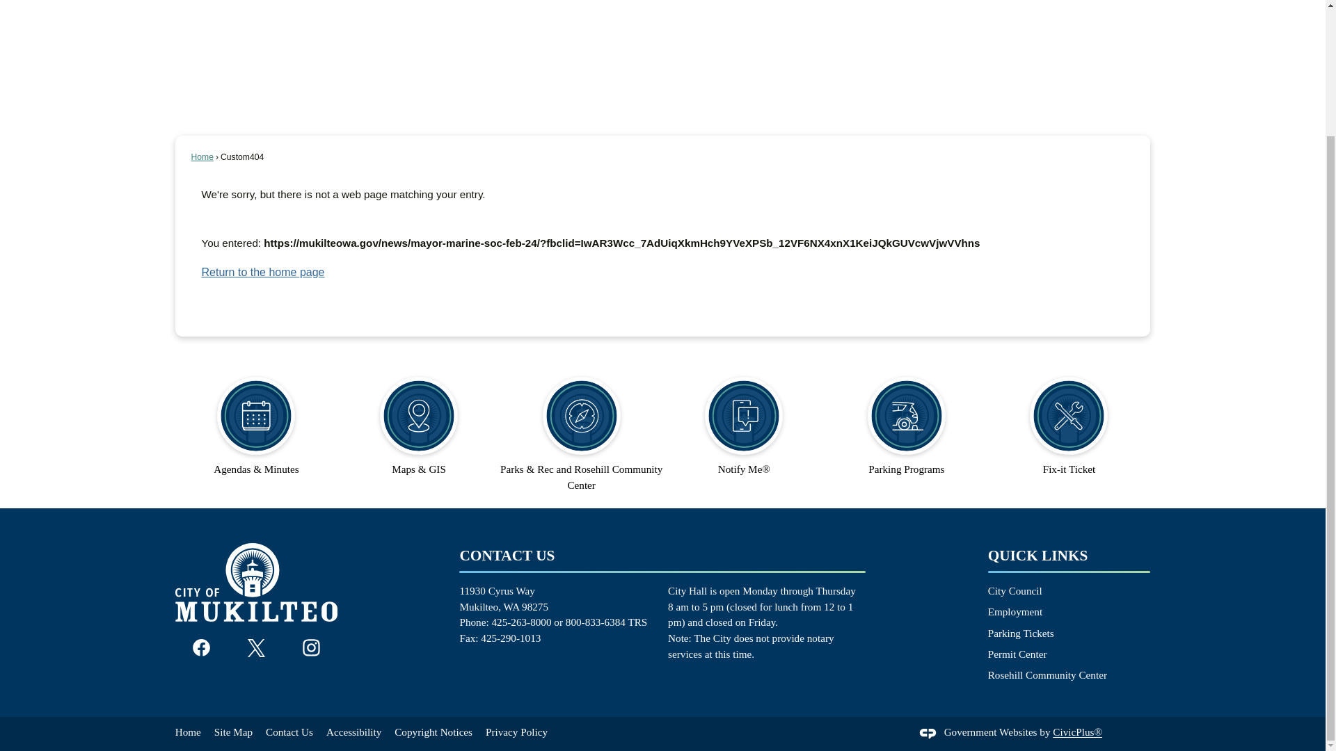  I want to click on QUICK LINKS, so click(1038, 556).